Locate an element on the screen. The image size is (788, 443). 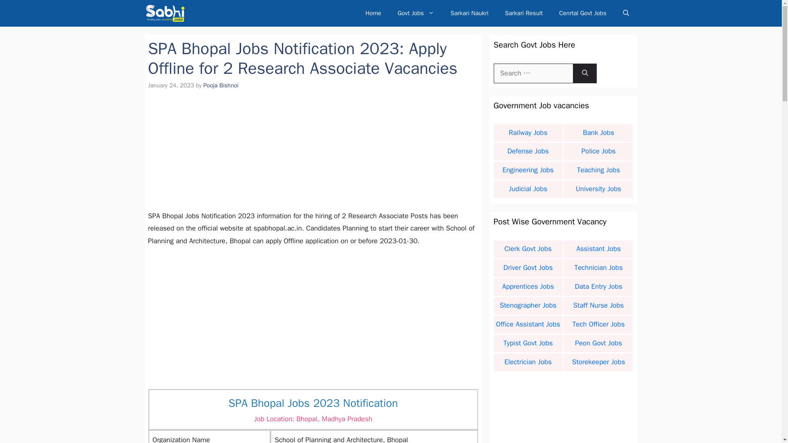
Sarkari Result is located at coordinates (524, 13).